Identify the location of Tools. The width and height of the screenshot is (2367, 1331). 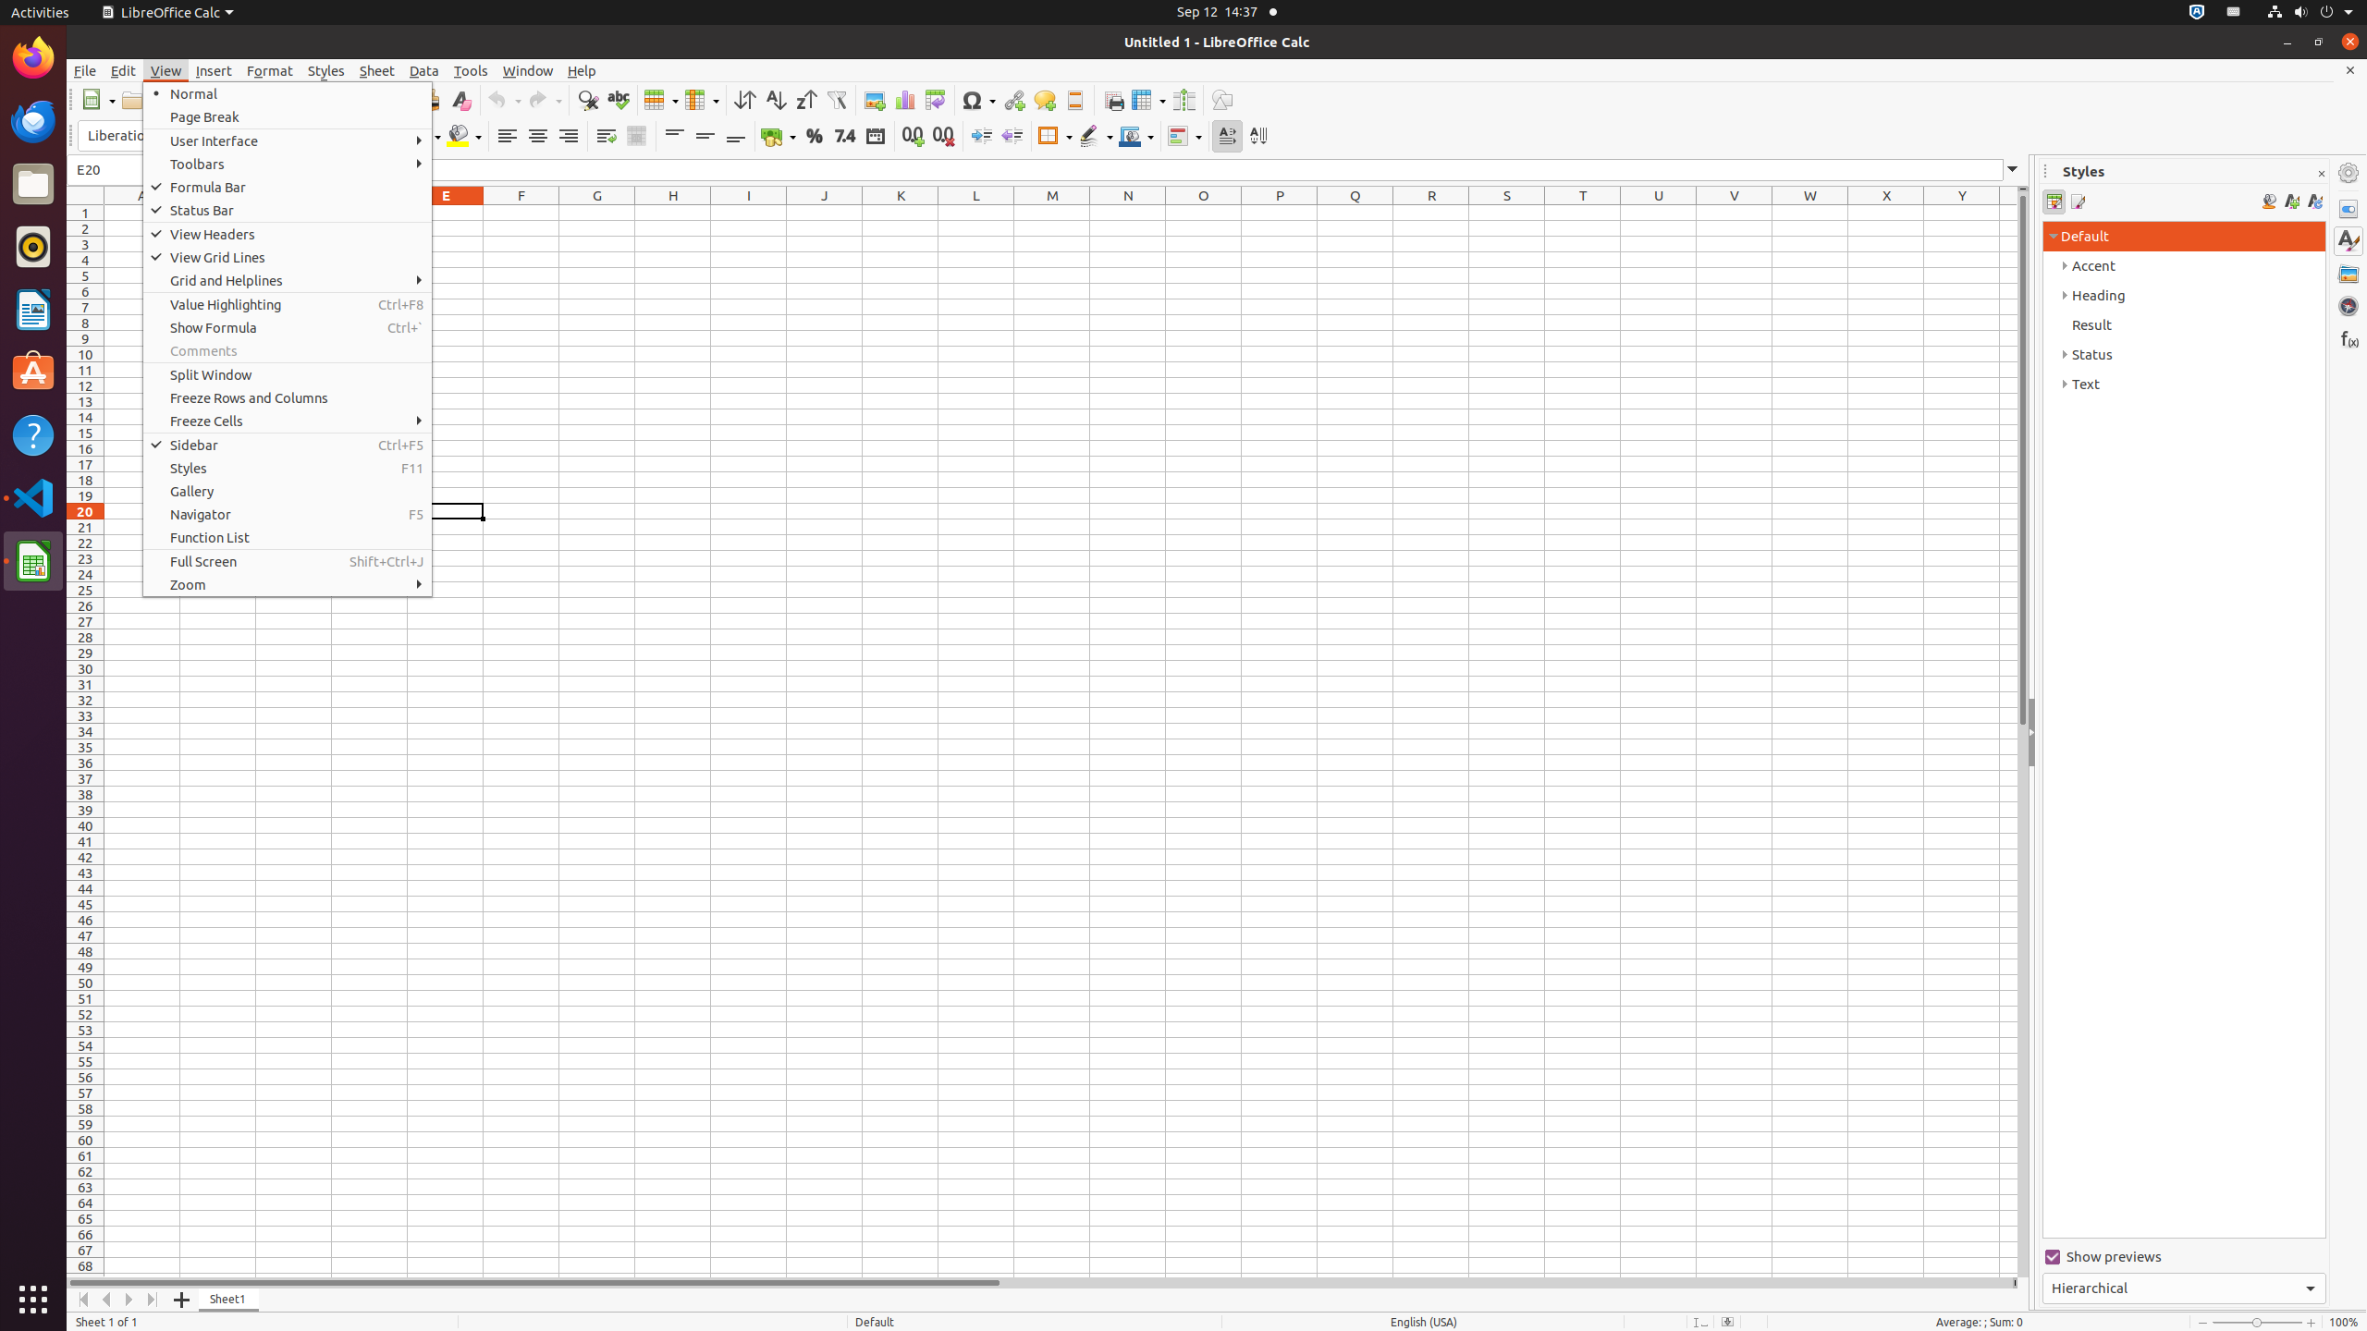
(472, 70).